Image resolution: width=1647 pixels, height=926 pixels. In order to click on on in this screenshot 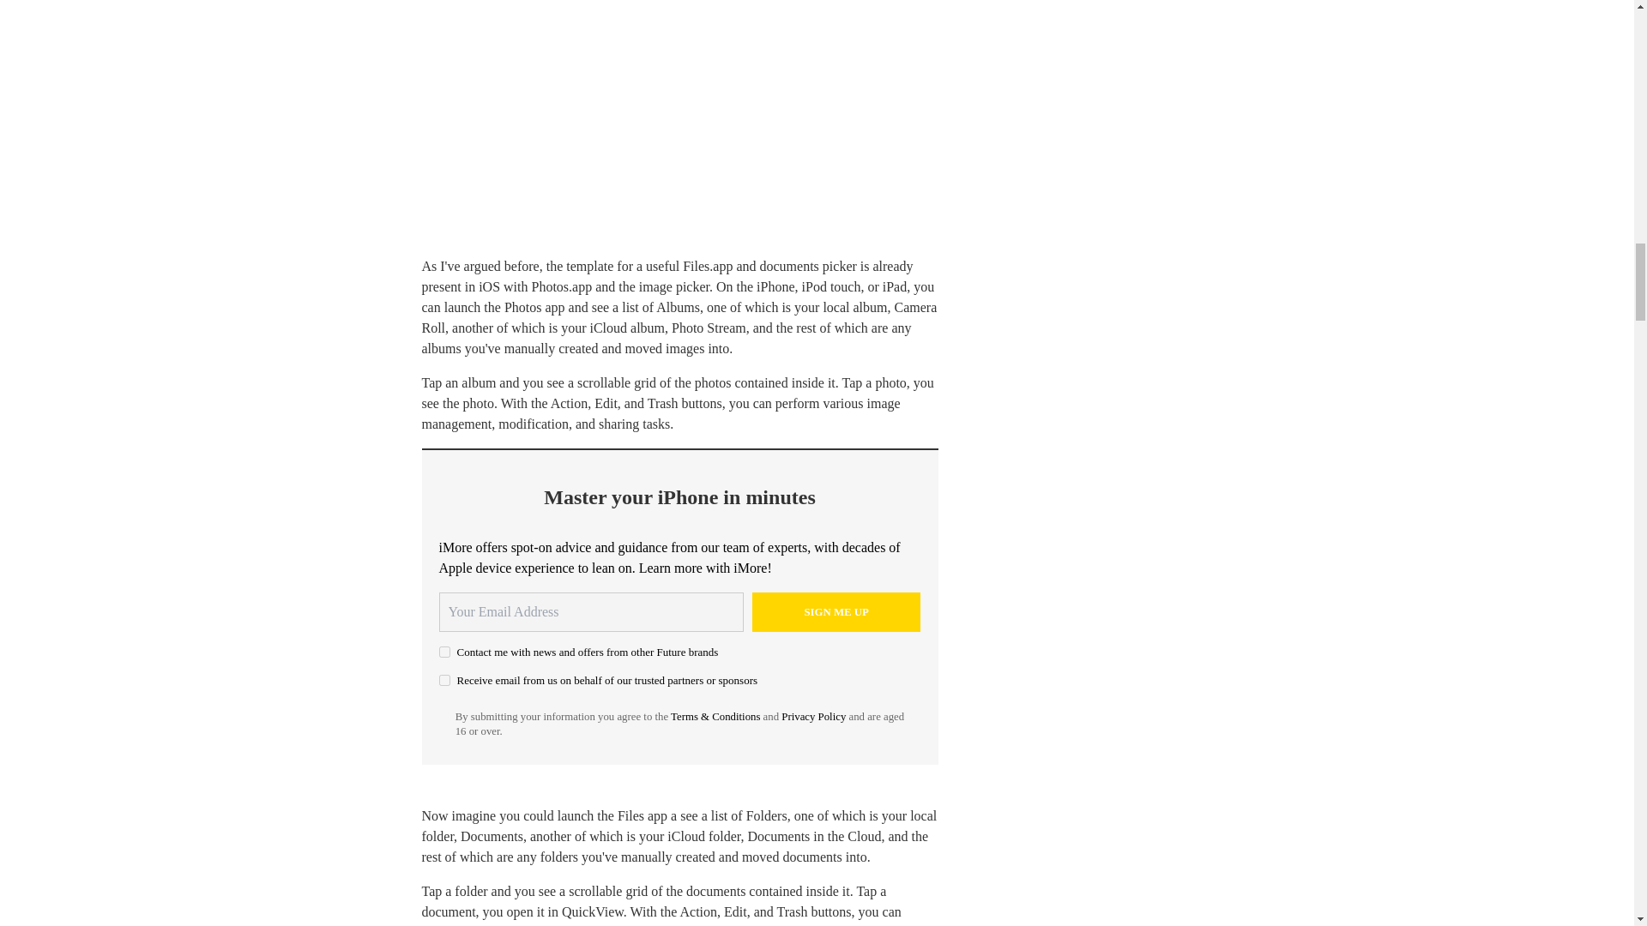, I will do `click(444, 681)`.